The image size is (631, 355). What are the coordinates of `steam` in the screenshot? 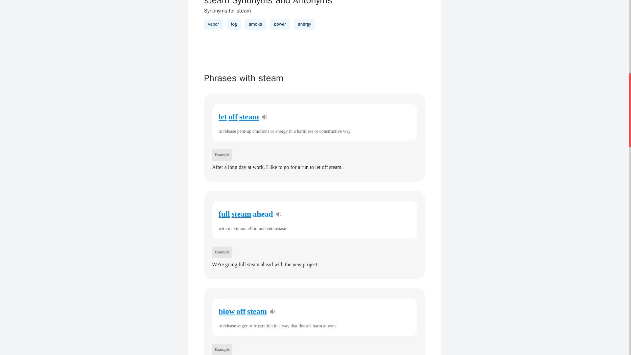 It's located at (249, 117).